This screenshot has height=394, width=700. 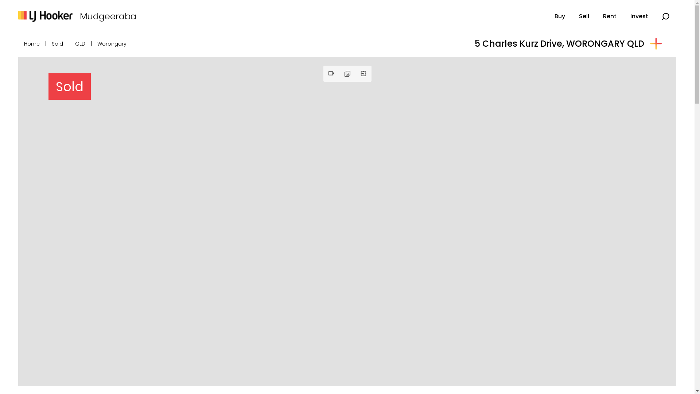 What do you see at coordinates (112, 44) in the screenshot?
I see `Worongary` at bounding box center [112, 44].